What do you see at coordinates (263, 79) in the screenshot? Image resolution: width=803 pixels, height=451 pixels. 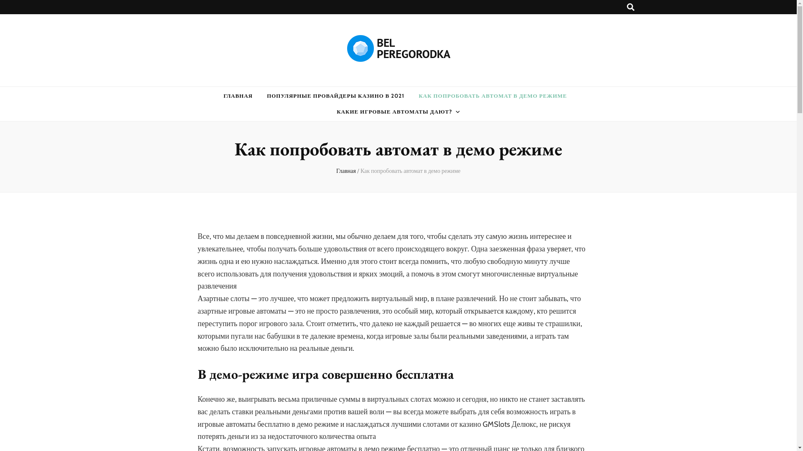 I see `belperegorodka.by` at bounding box center [263, 79].